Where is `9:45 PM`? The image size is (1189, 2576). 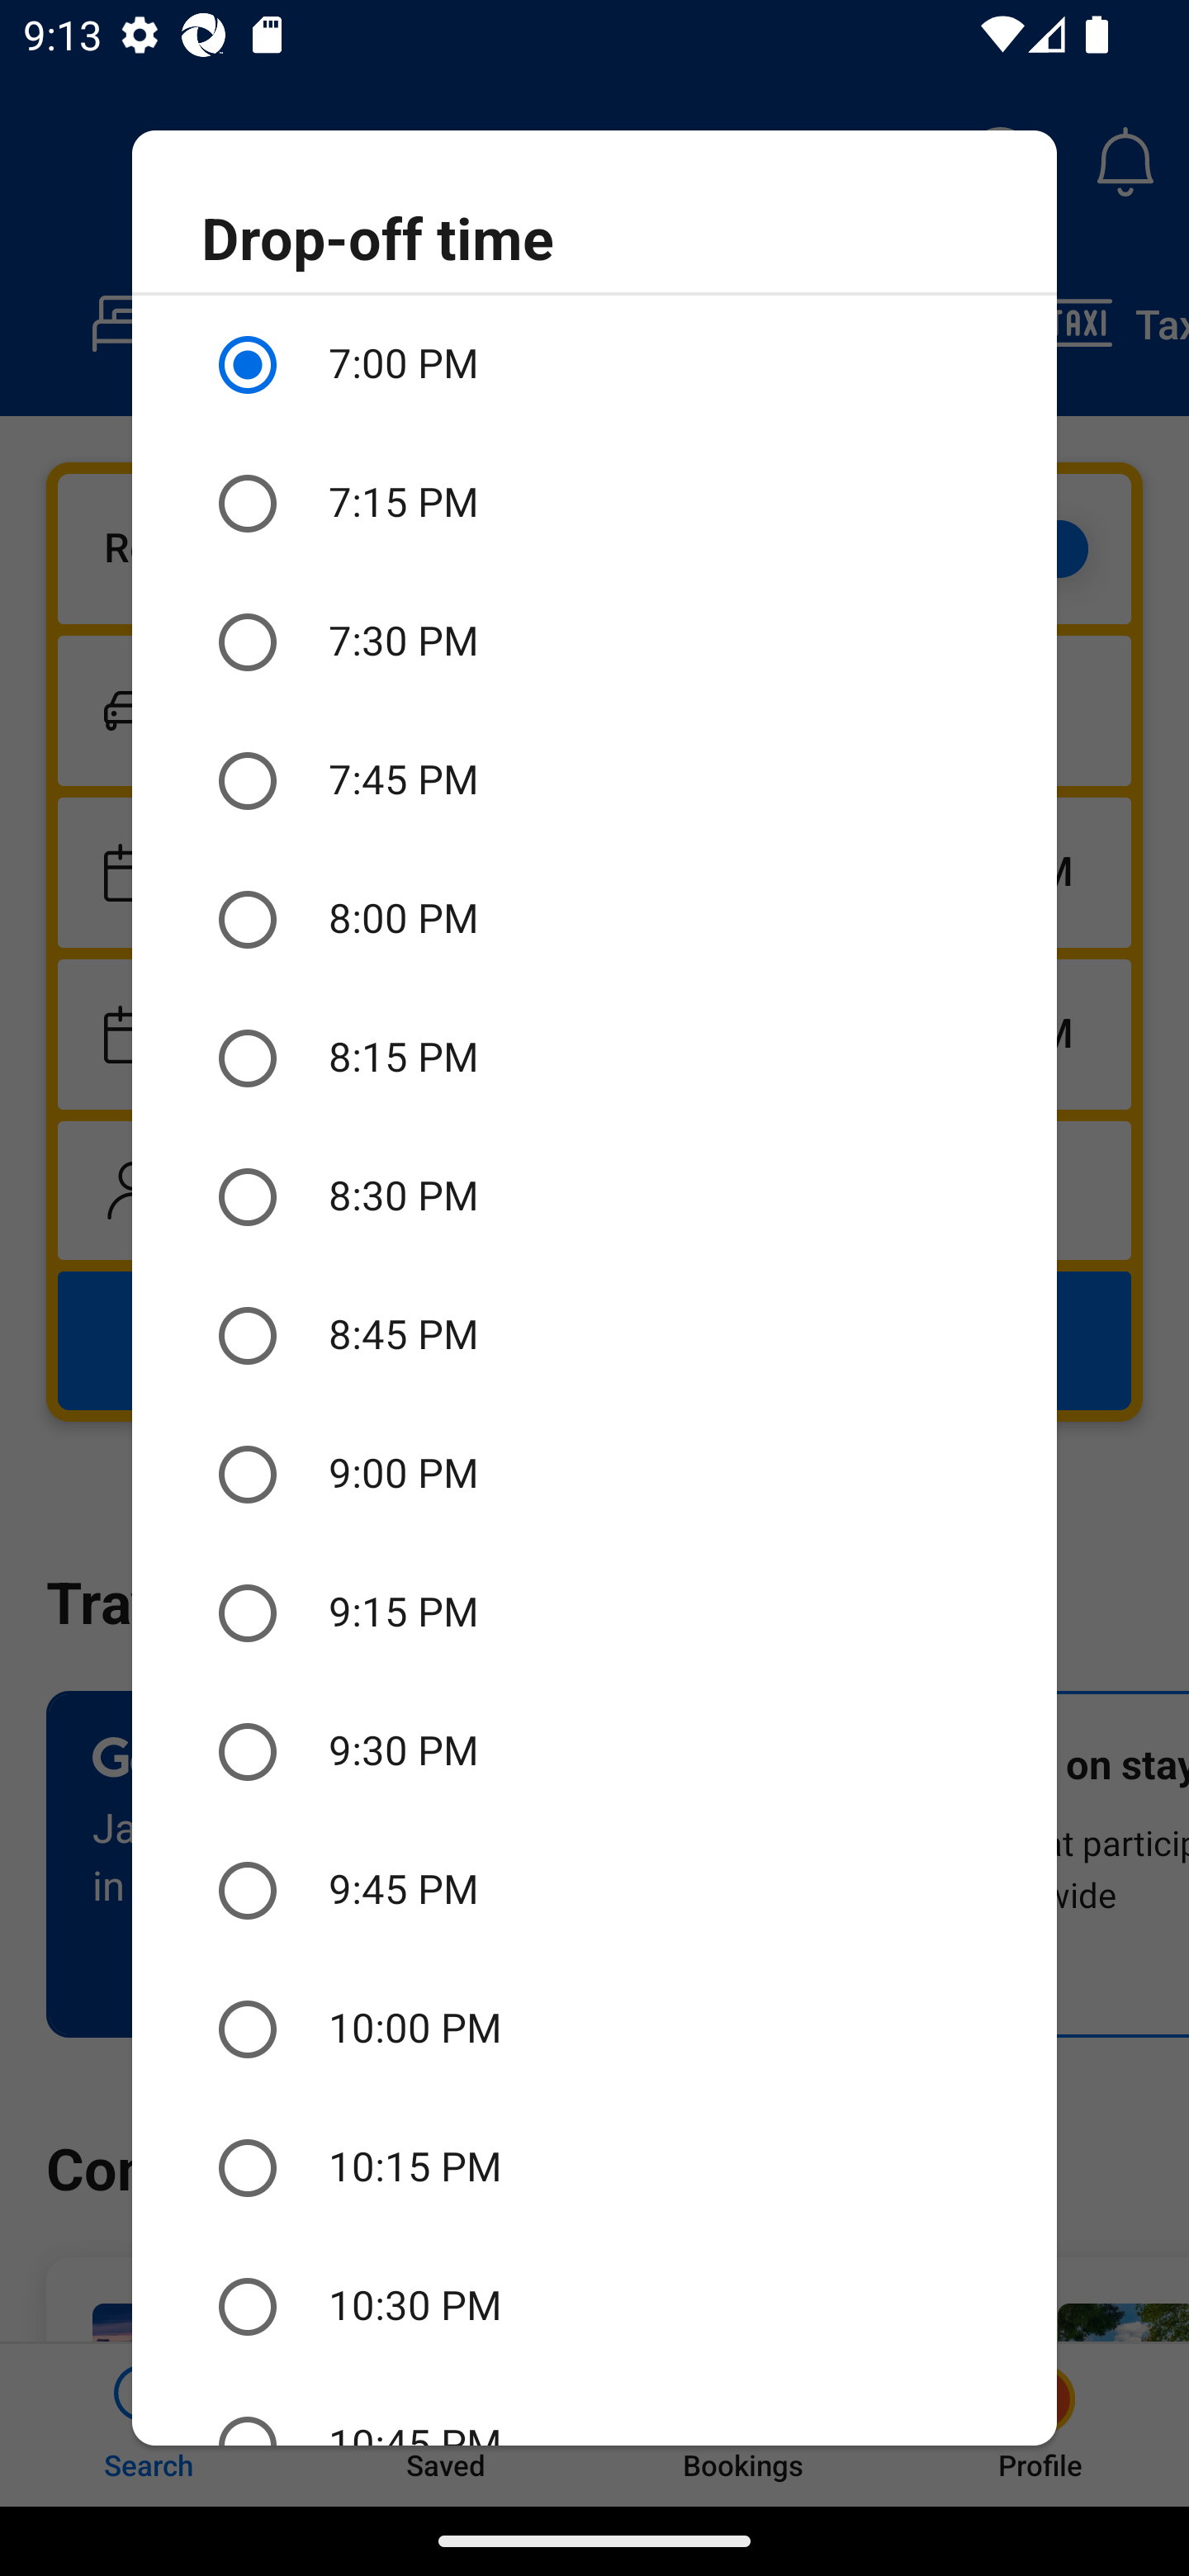
9:45 PM is located at coordinates (594, 1891).